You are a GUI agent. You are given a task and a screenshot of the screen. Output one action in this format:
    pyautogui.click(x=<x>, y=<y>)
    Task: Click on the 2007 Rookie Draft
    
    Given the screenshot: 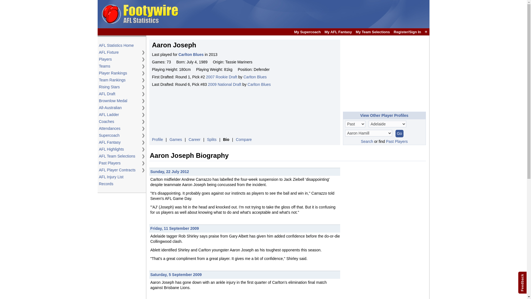 What is the action you would take?
    pyautogui.click(x=222, y=77)
    